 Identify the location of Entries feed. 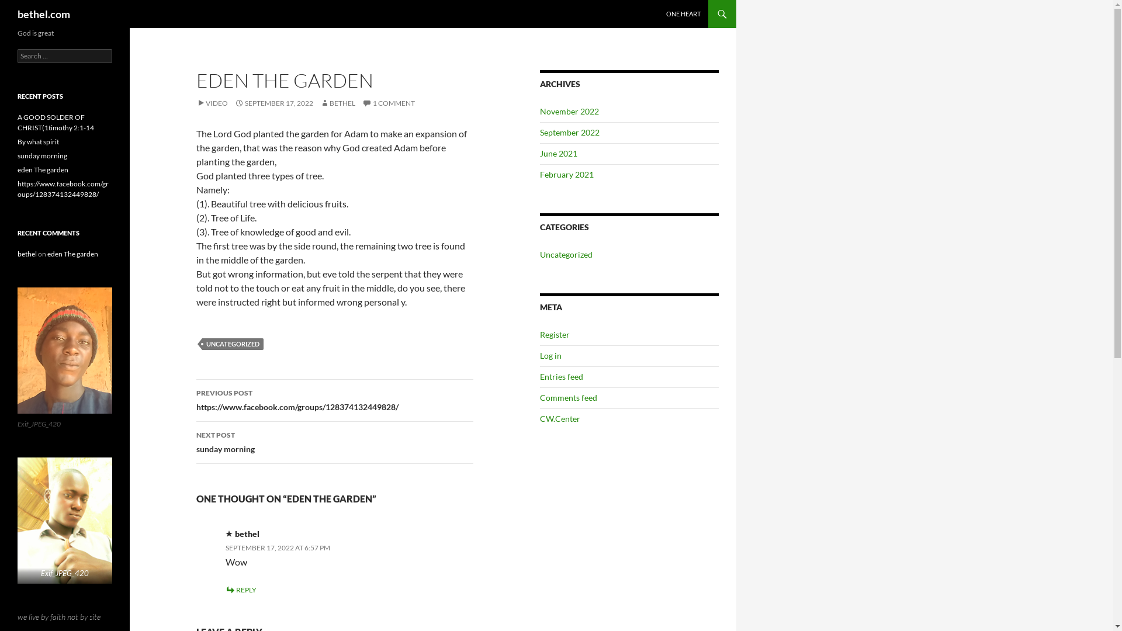
(562, 376).